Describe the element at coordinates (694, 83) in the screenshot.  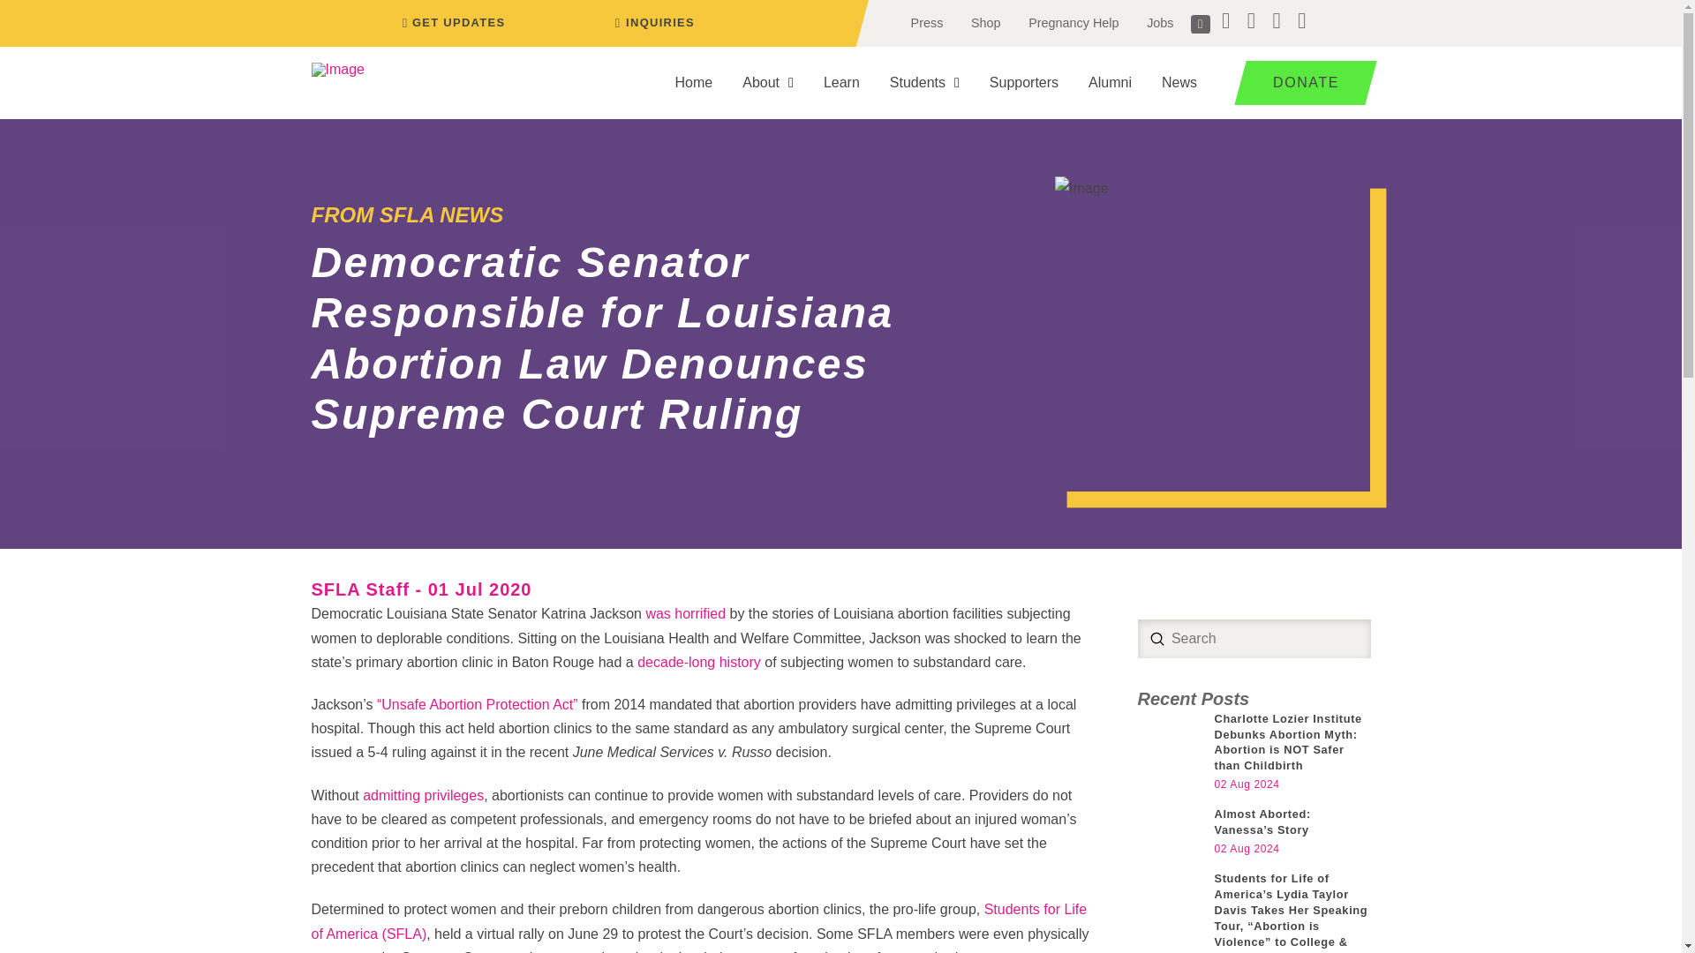
I see `Home` at that location.